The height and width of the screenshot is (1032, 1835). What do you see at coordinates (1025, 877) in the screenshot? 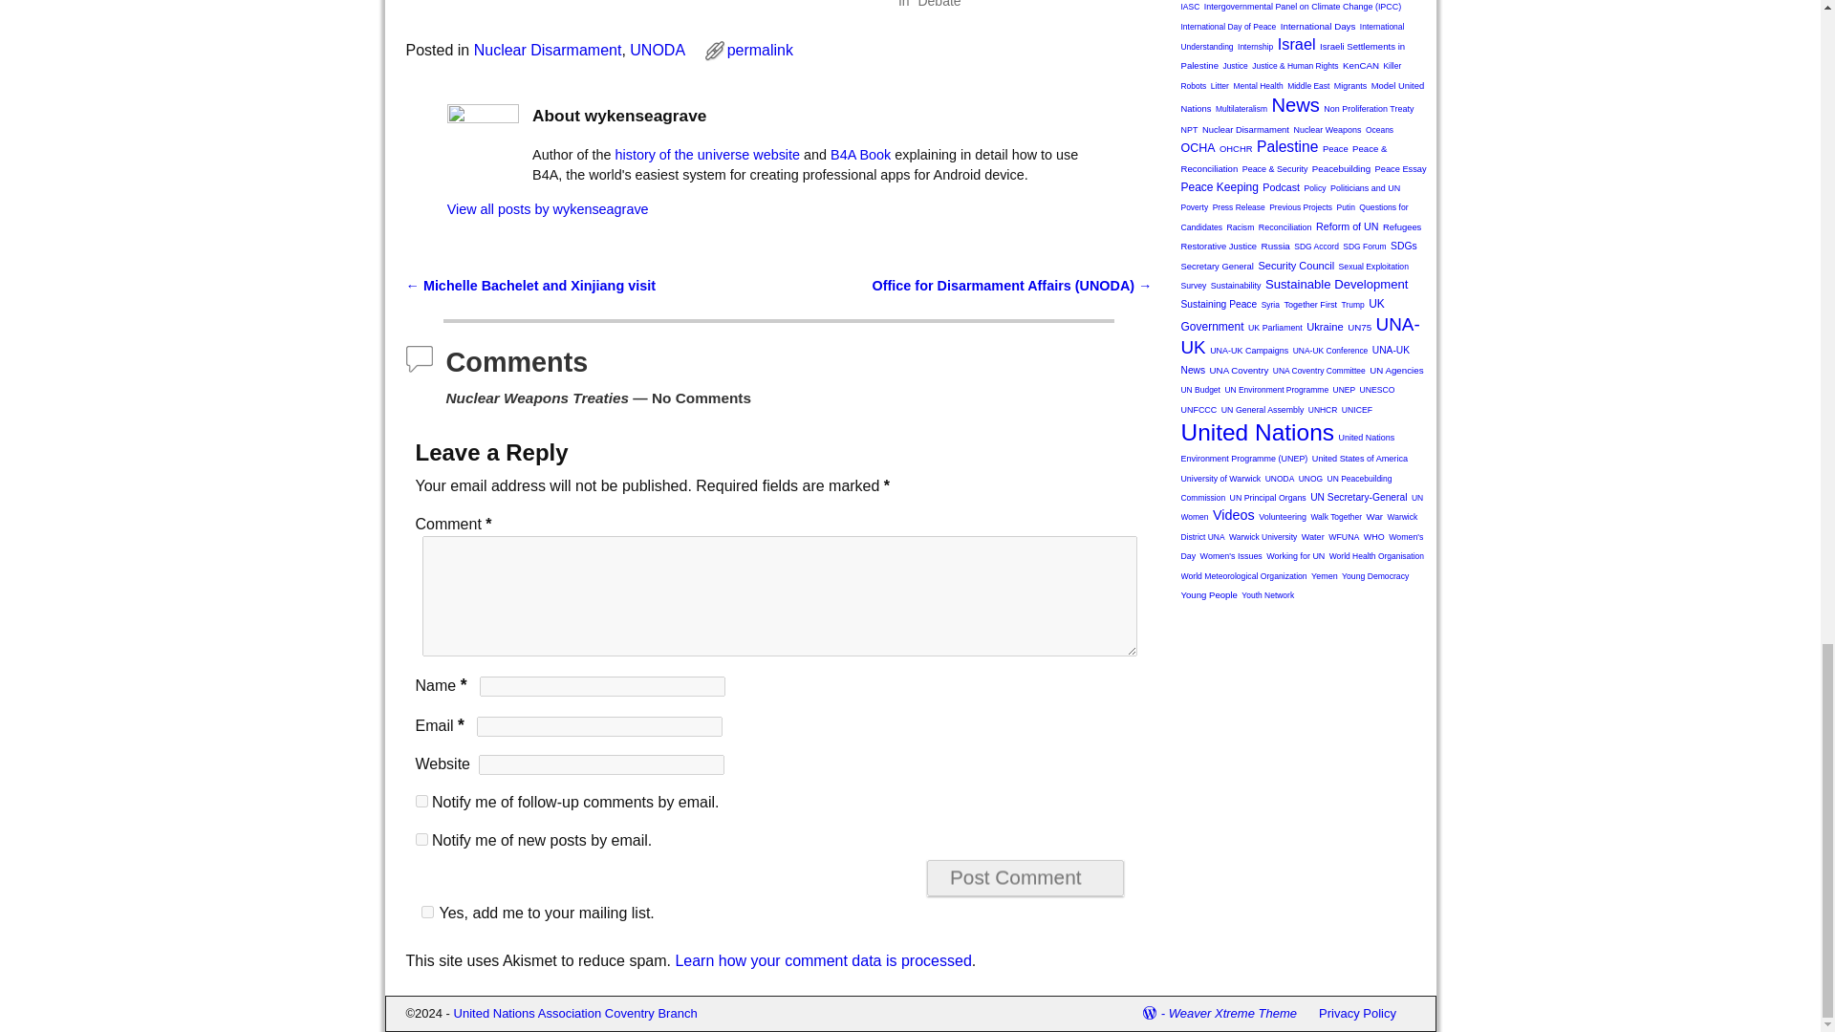
I see `Post Comment` at bounding box center [1025, 877].